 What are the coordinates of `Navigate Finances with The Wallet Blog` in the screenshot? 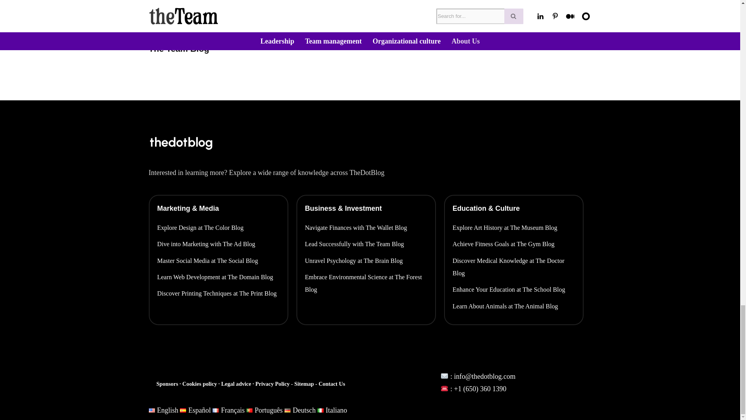 It's located at (366, 228).